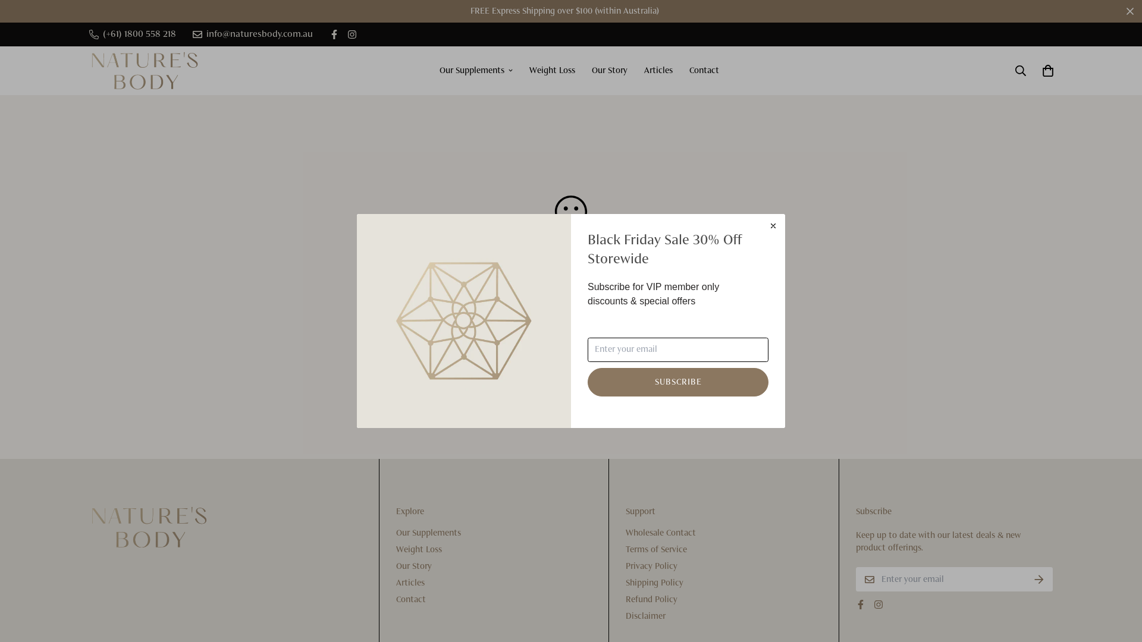 Image resolution: width=1142 pixels, height=642 pixels. What do you see at coordinates (654, 583) in the screenshot?
I see `Shipping Policy` at bounding box center [654, 583].